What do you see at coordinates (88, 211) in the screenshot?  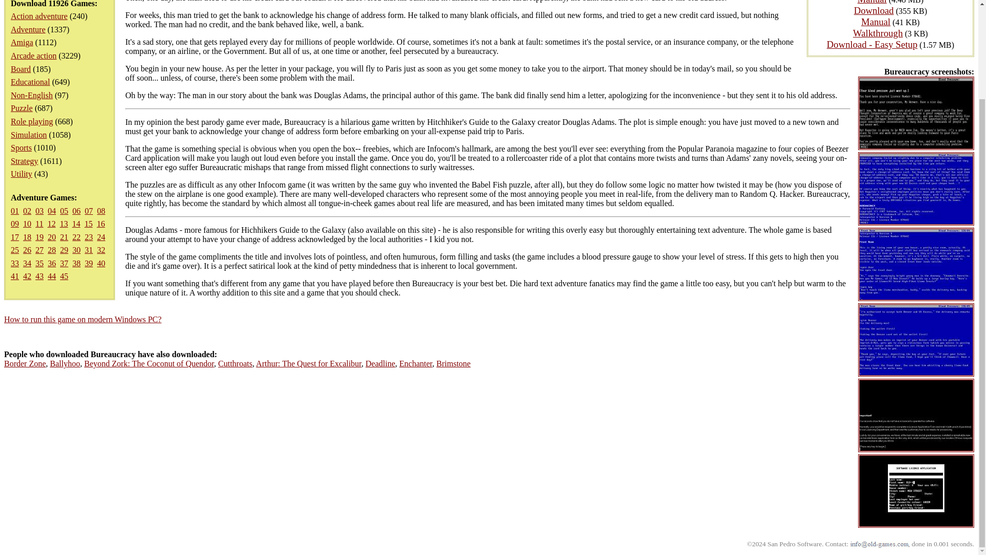 I see `07` at bounding box center [88, 211].